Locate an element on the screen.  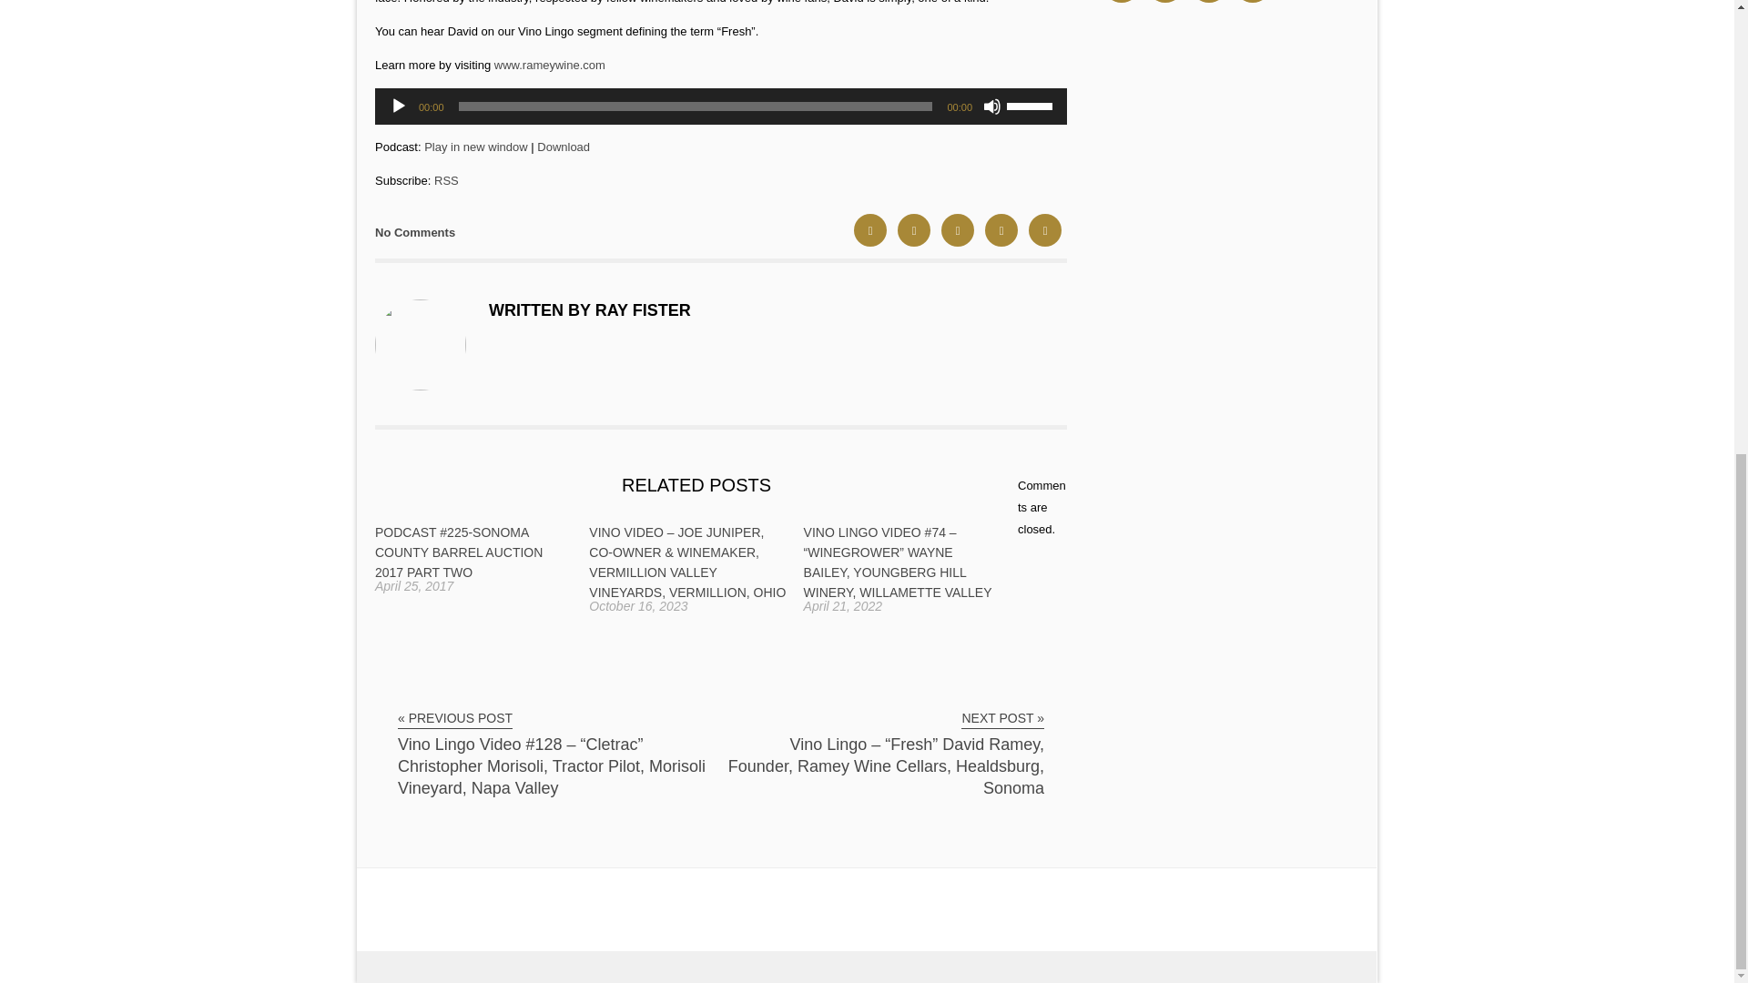
Play is located at coordinates (399, 106).